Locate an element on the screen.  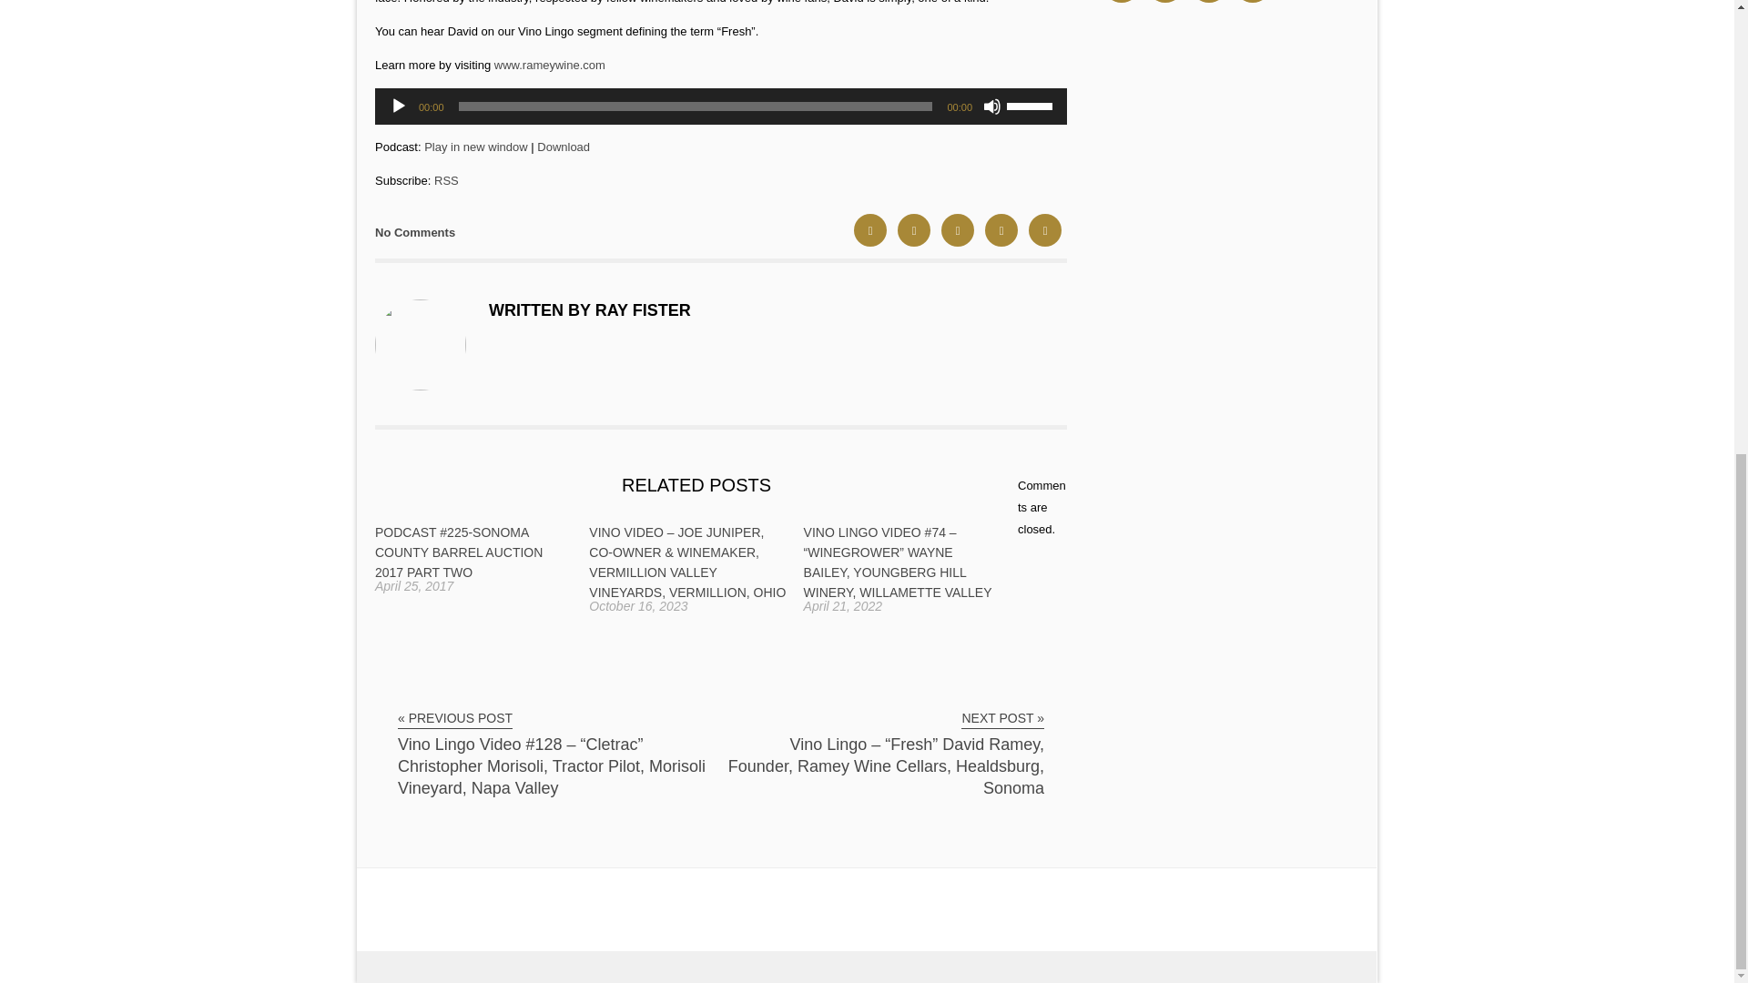
Play is located at coordinates (399, 106).